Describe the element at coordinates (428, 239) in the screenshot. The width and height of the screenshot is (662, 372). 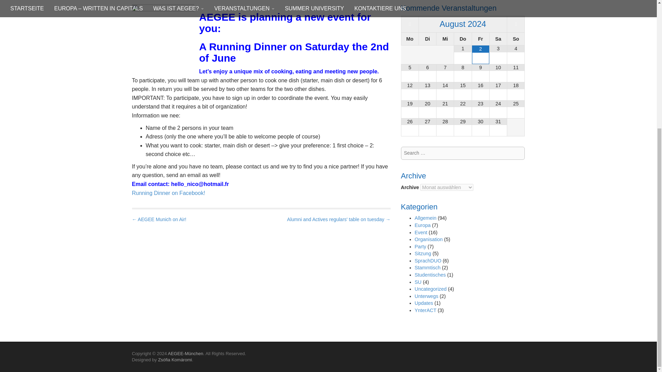
I see `Organisation` at that location.